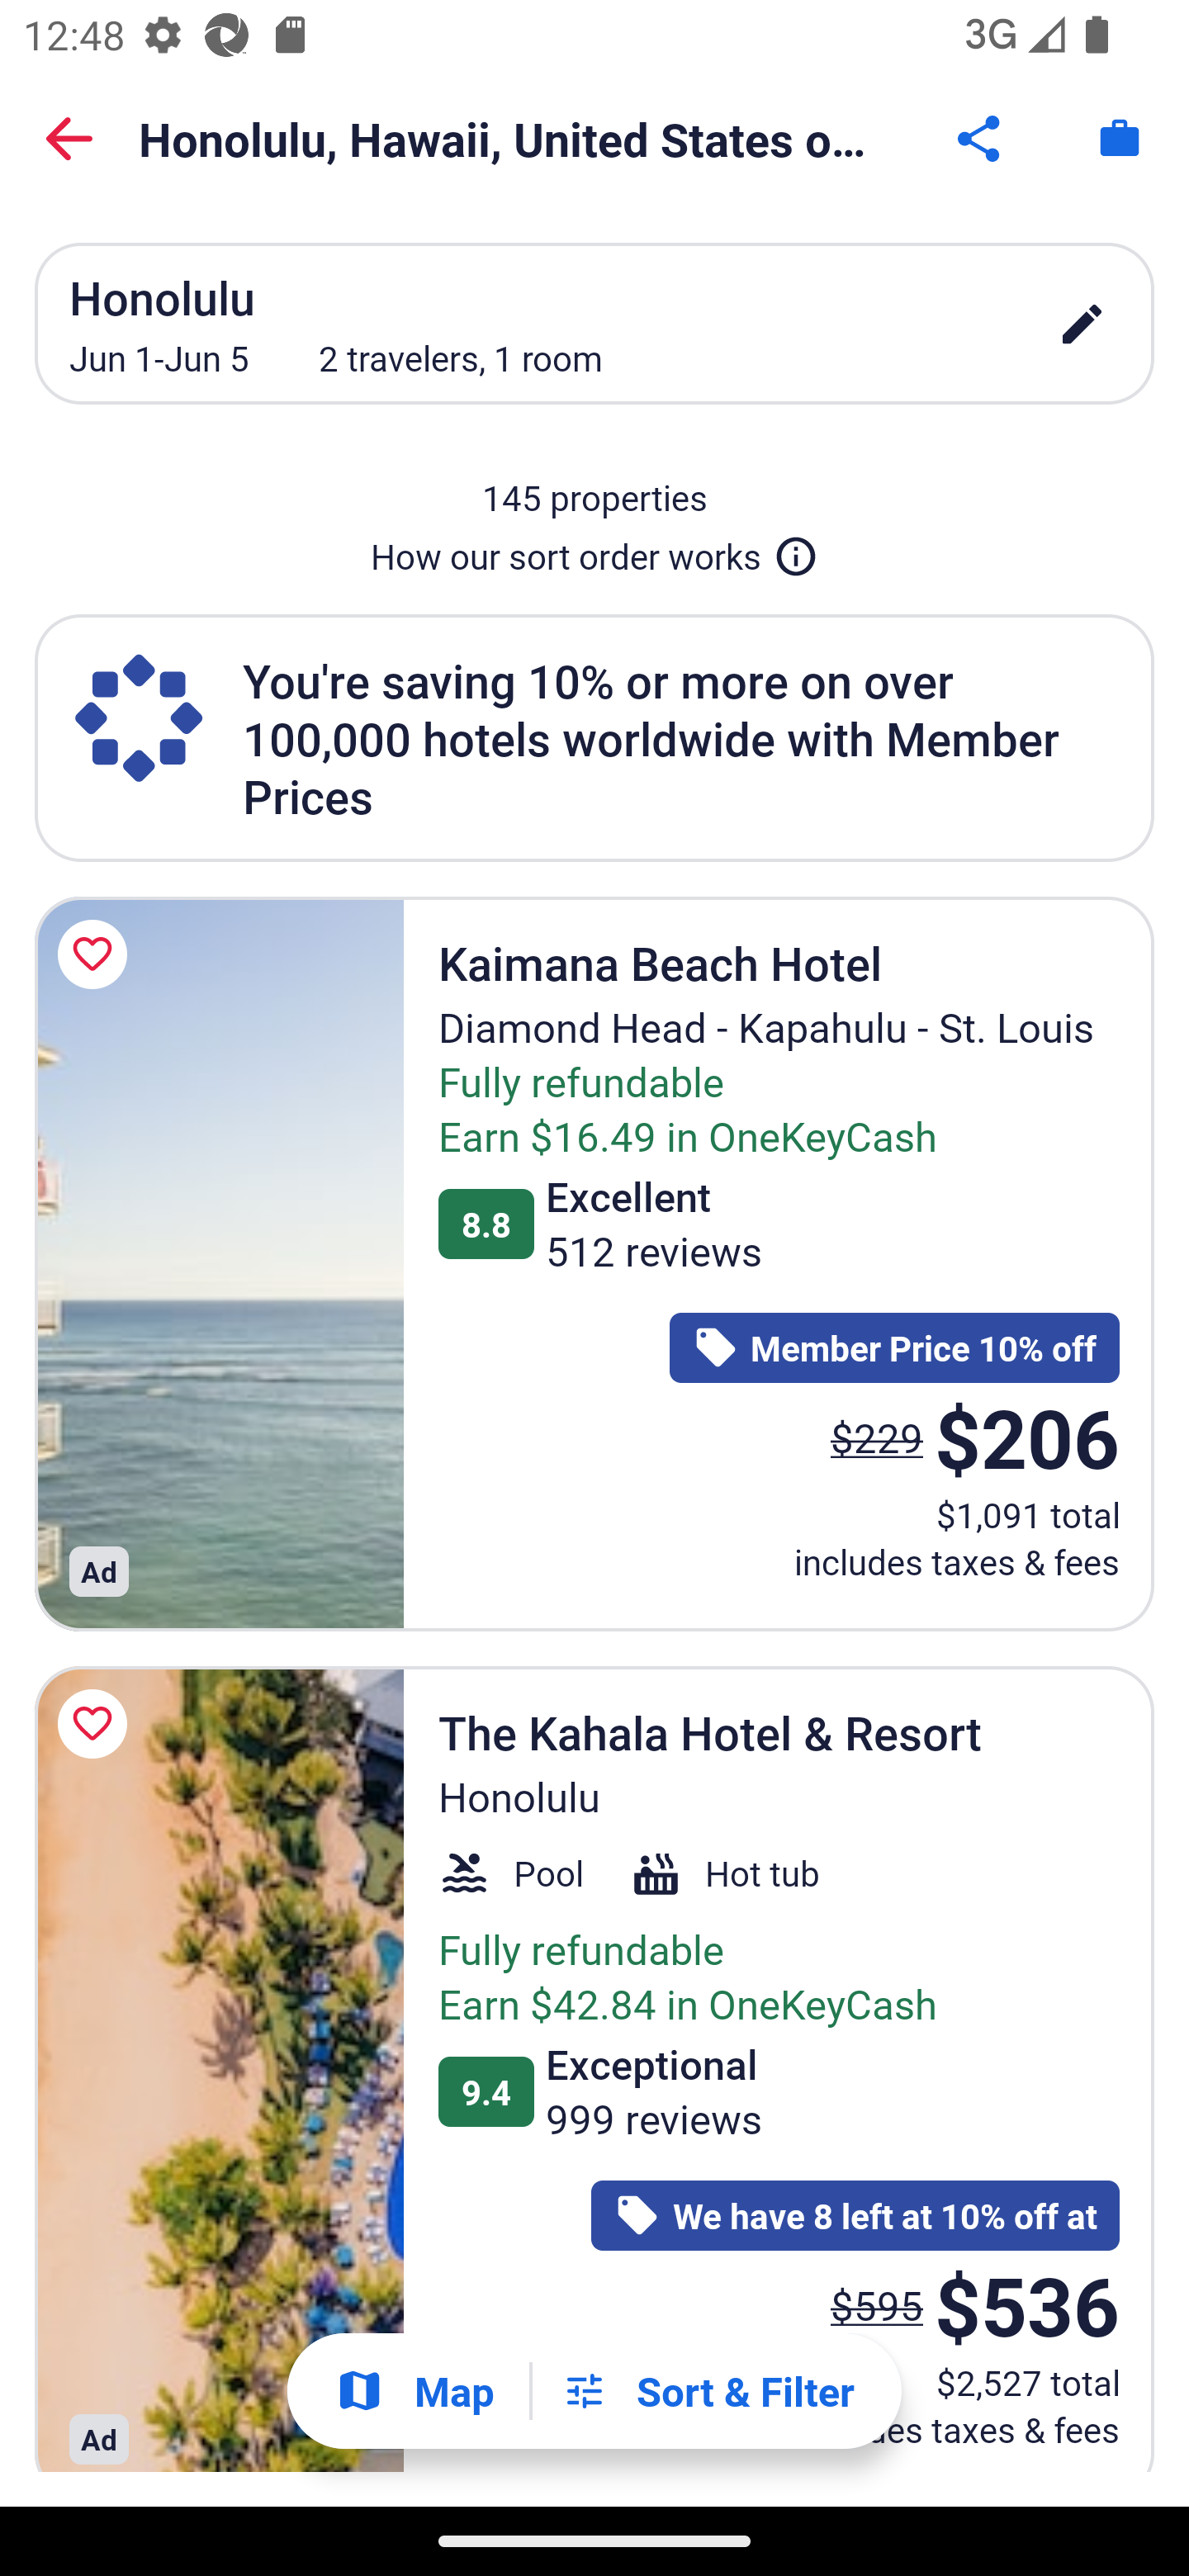 This screenshot has width=1189, height=2576. What do you see at coordinates (97, 954) in the screenshot?
I see `Save Kaimana Beach Hotel to a trip` at bounding box center [97, 954].